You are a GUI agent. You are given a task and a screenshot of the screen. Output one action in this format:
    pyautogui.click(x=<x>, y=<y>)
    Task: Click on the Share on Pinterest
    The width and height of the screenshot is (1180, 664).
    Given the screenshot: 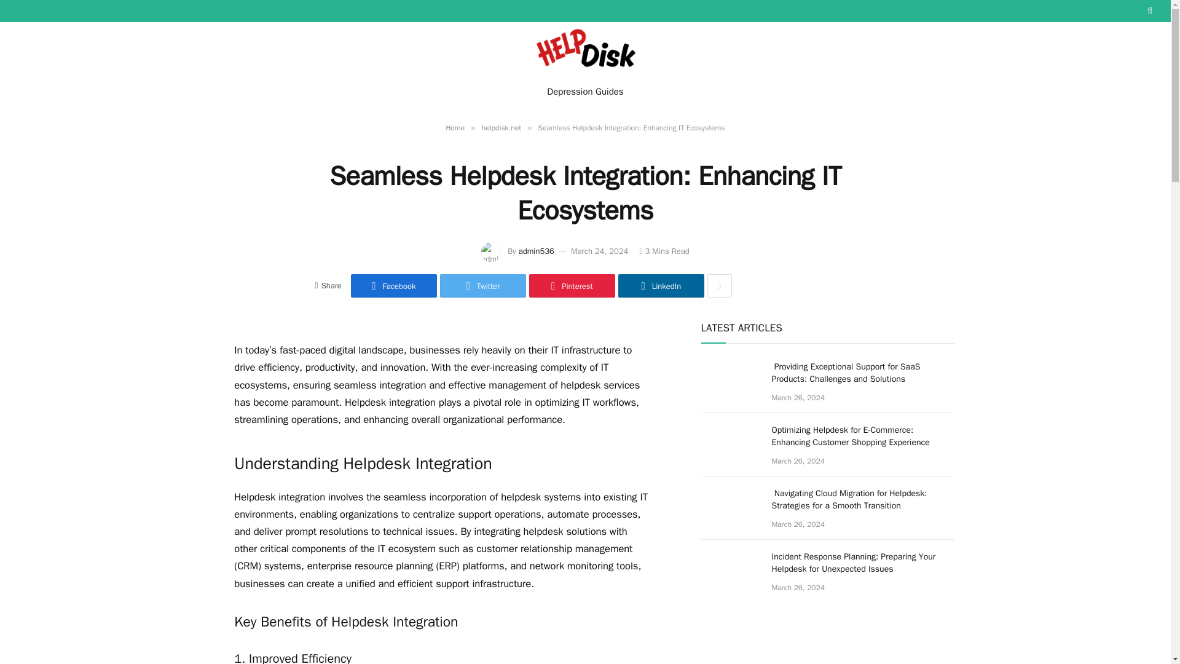 What is the action you would take?
    pyautogui.click(x=572, y=285)
    